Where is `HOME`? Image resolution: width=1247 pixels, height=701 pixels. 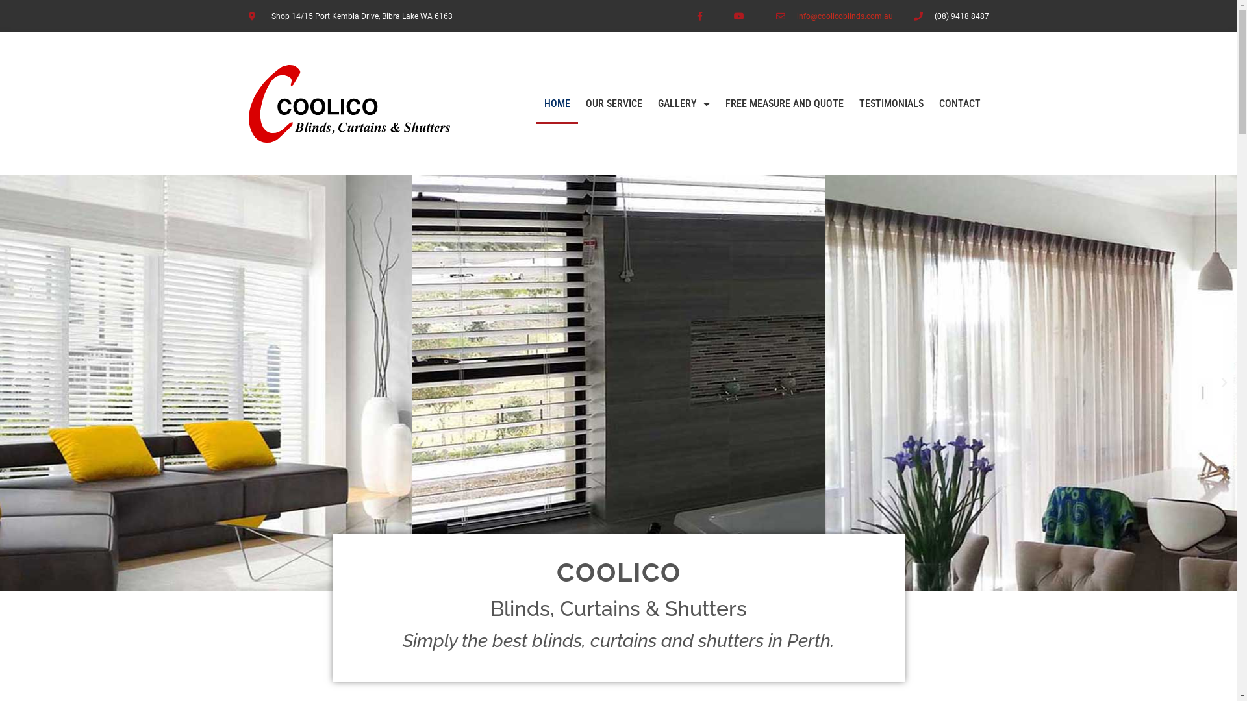
HOME is located at coordinates (557, 104).